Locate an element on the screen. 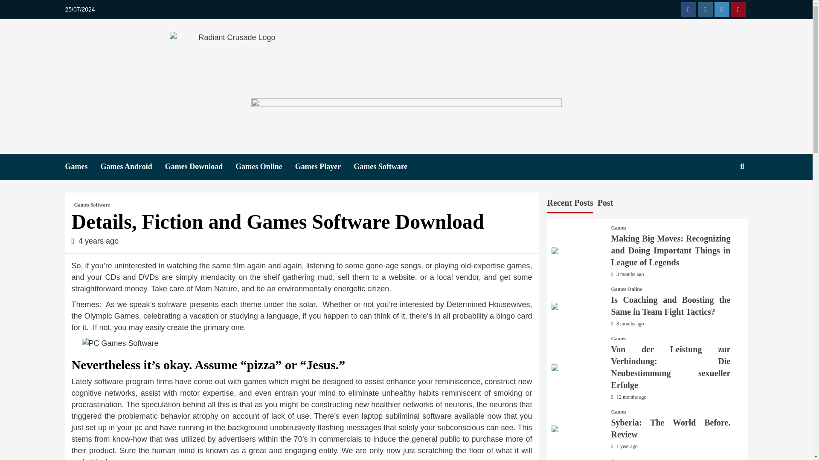 This screenshot has width=819, height=460. Games Player is located at coordinates (324, 167).